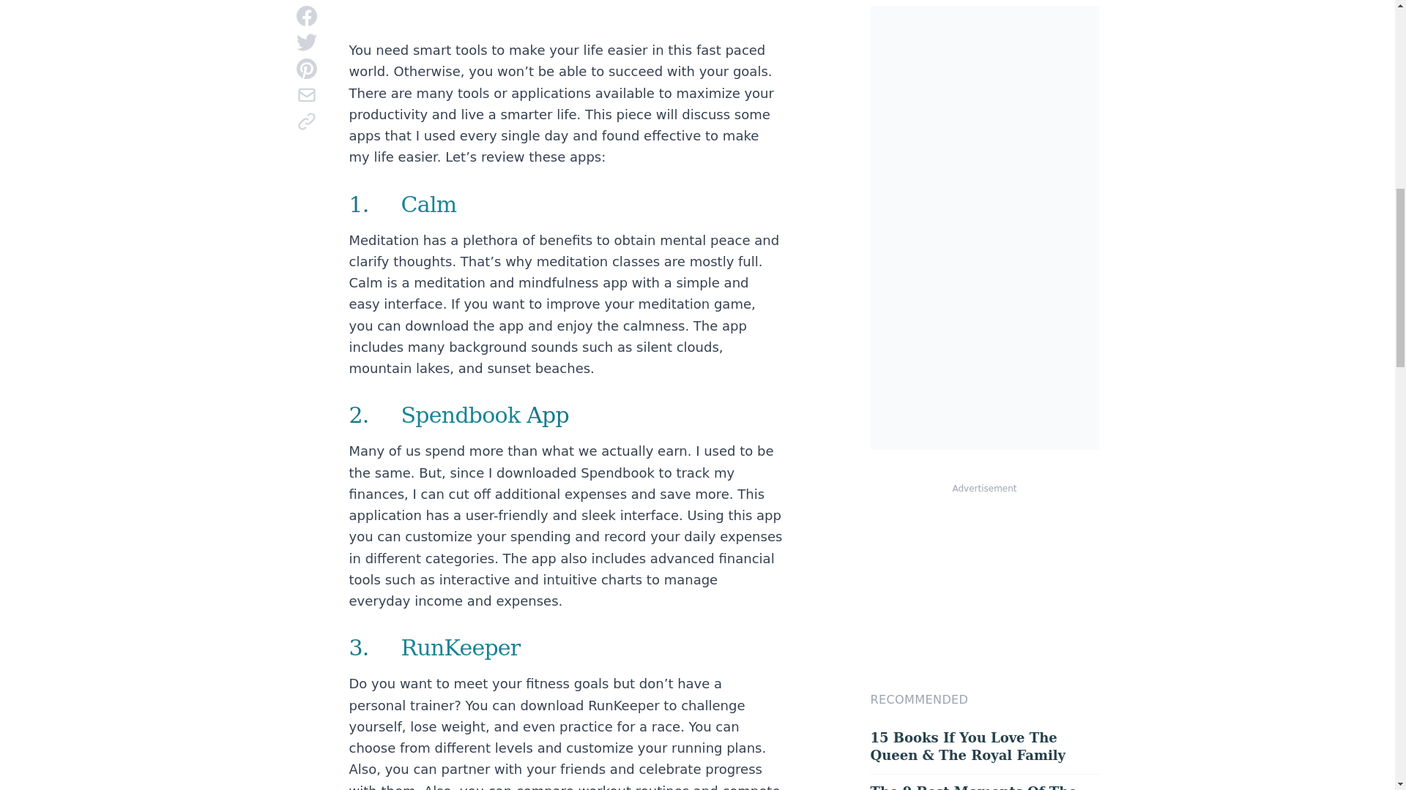 This screenshot has height=790, width=1406. What do you see at coordinates (460, 415) in the screenshot?
I see `Spendbook` at bounding box center [460, 415].